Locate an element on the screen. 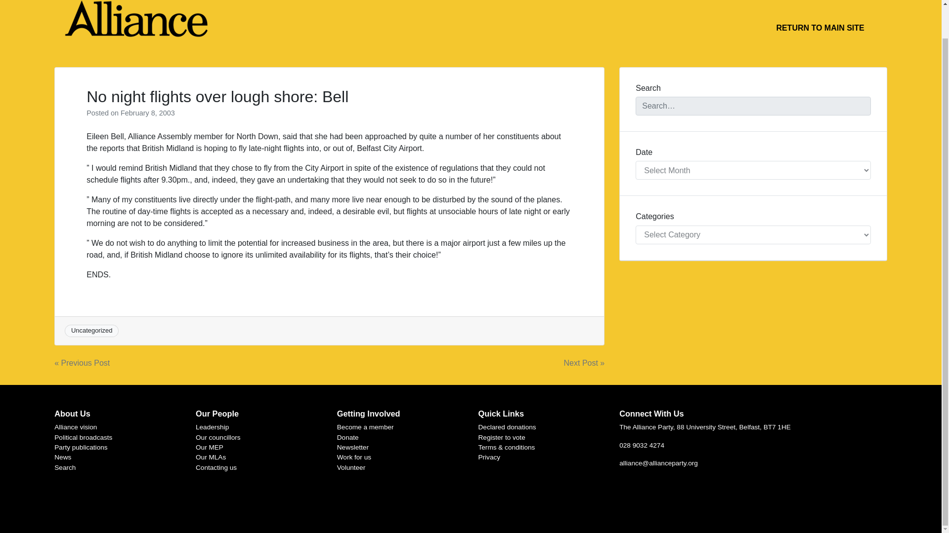 The image size is (949, 533). Volunteer is located at coordinates (351, 467).